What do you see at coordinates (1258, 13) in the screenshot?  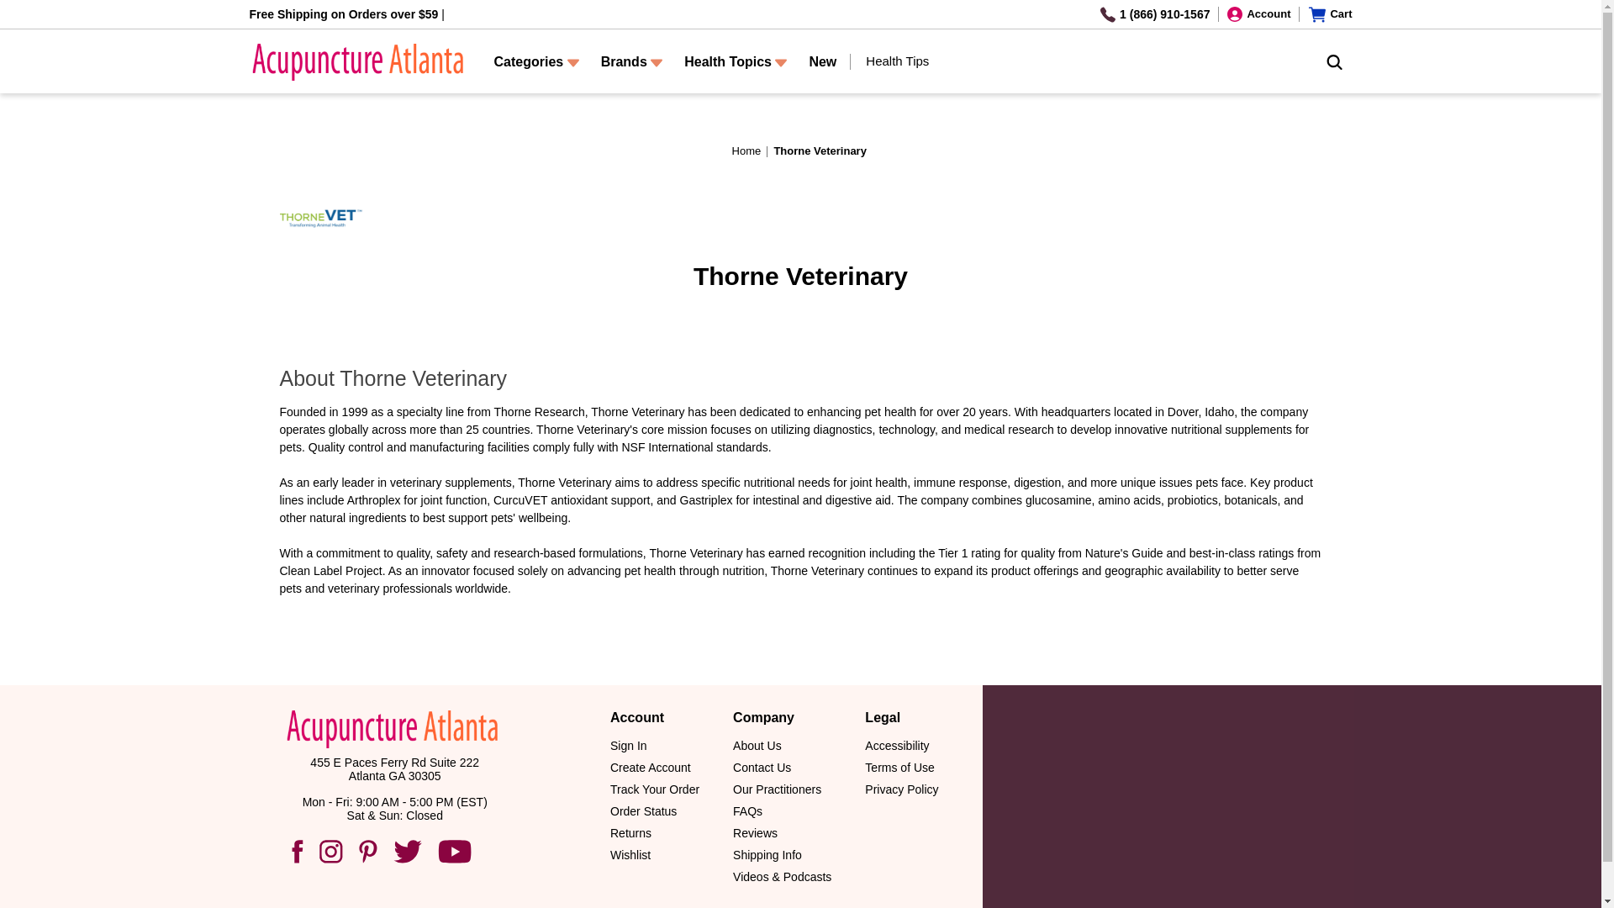 I see `Account` at bounding box center [1258, 13].